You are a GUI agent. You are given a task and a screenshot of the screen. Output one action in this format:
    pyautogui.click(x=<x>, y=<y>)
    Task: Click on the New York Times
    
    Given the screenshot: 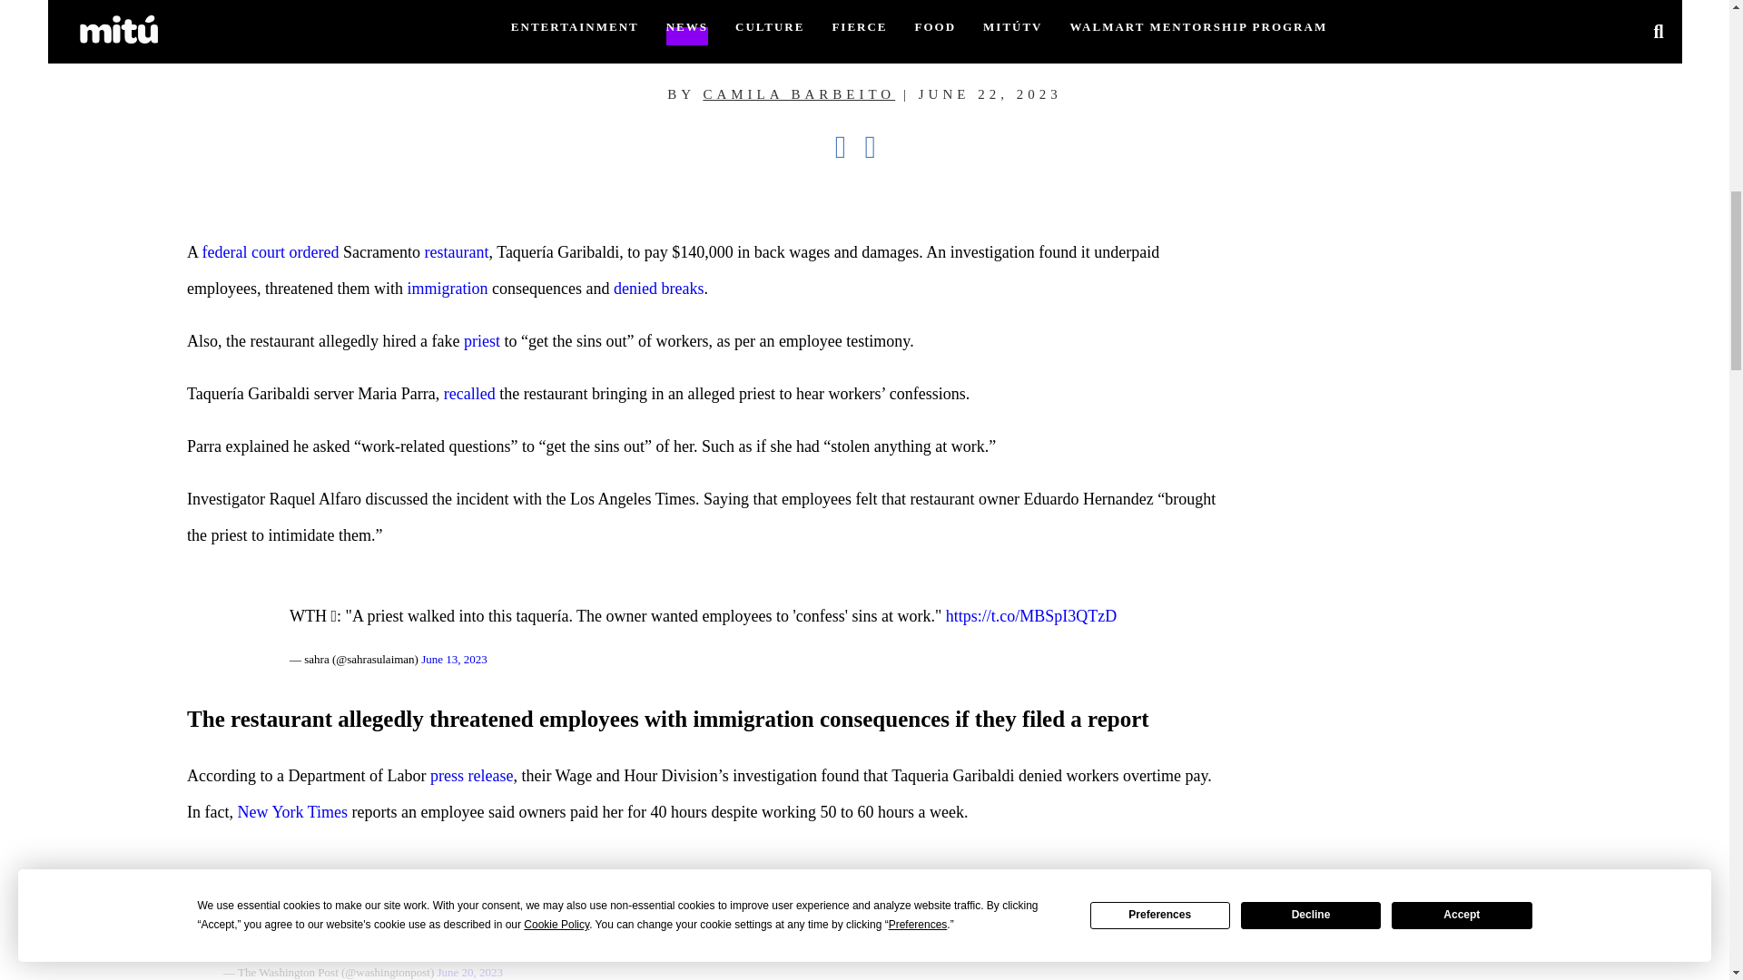 What is the action you would take?
    pyautogui.click(x=292, y=811)
    